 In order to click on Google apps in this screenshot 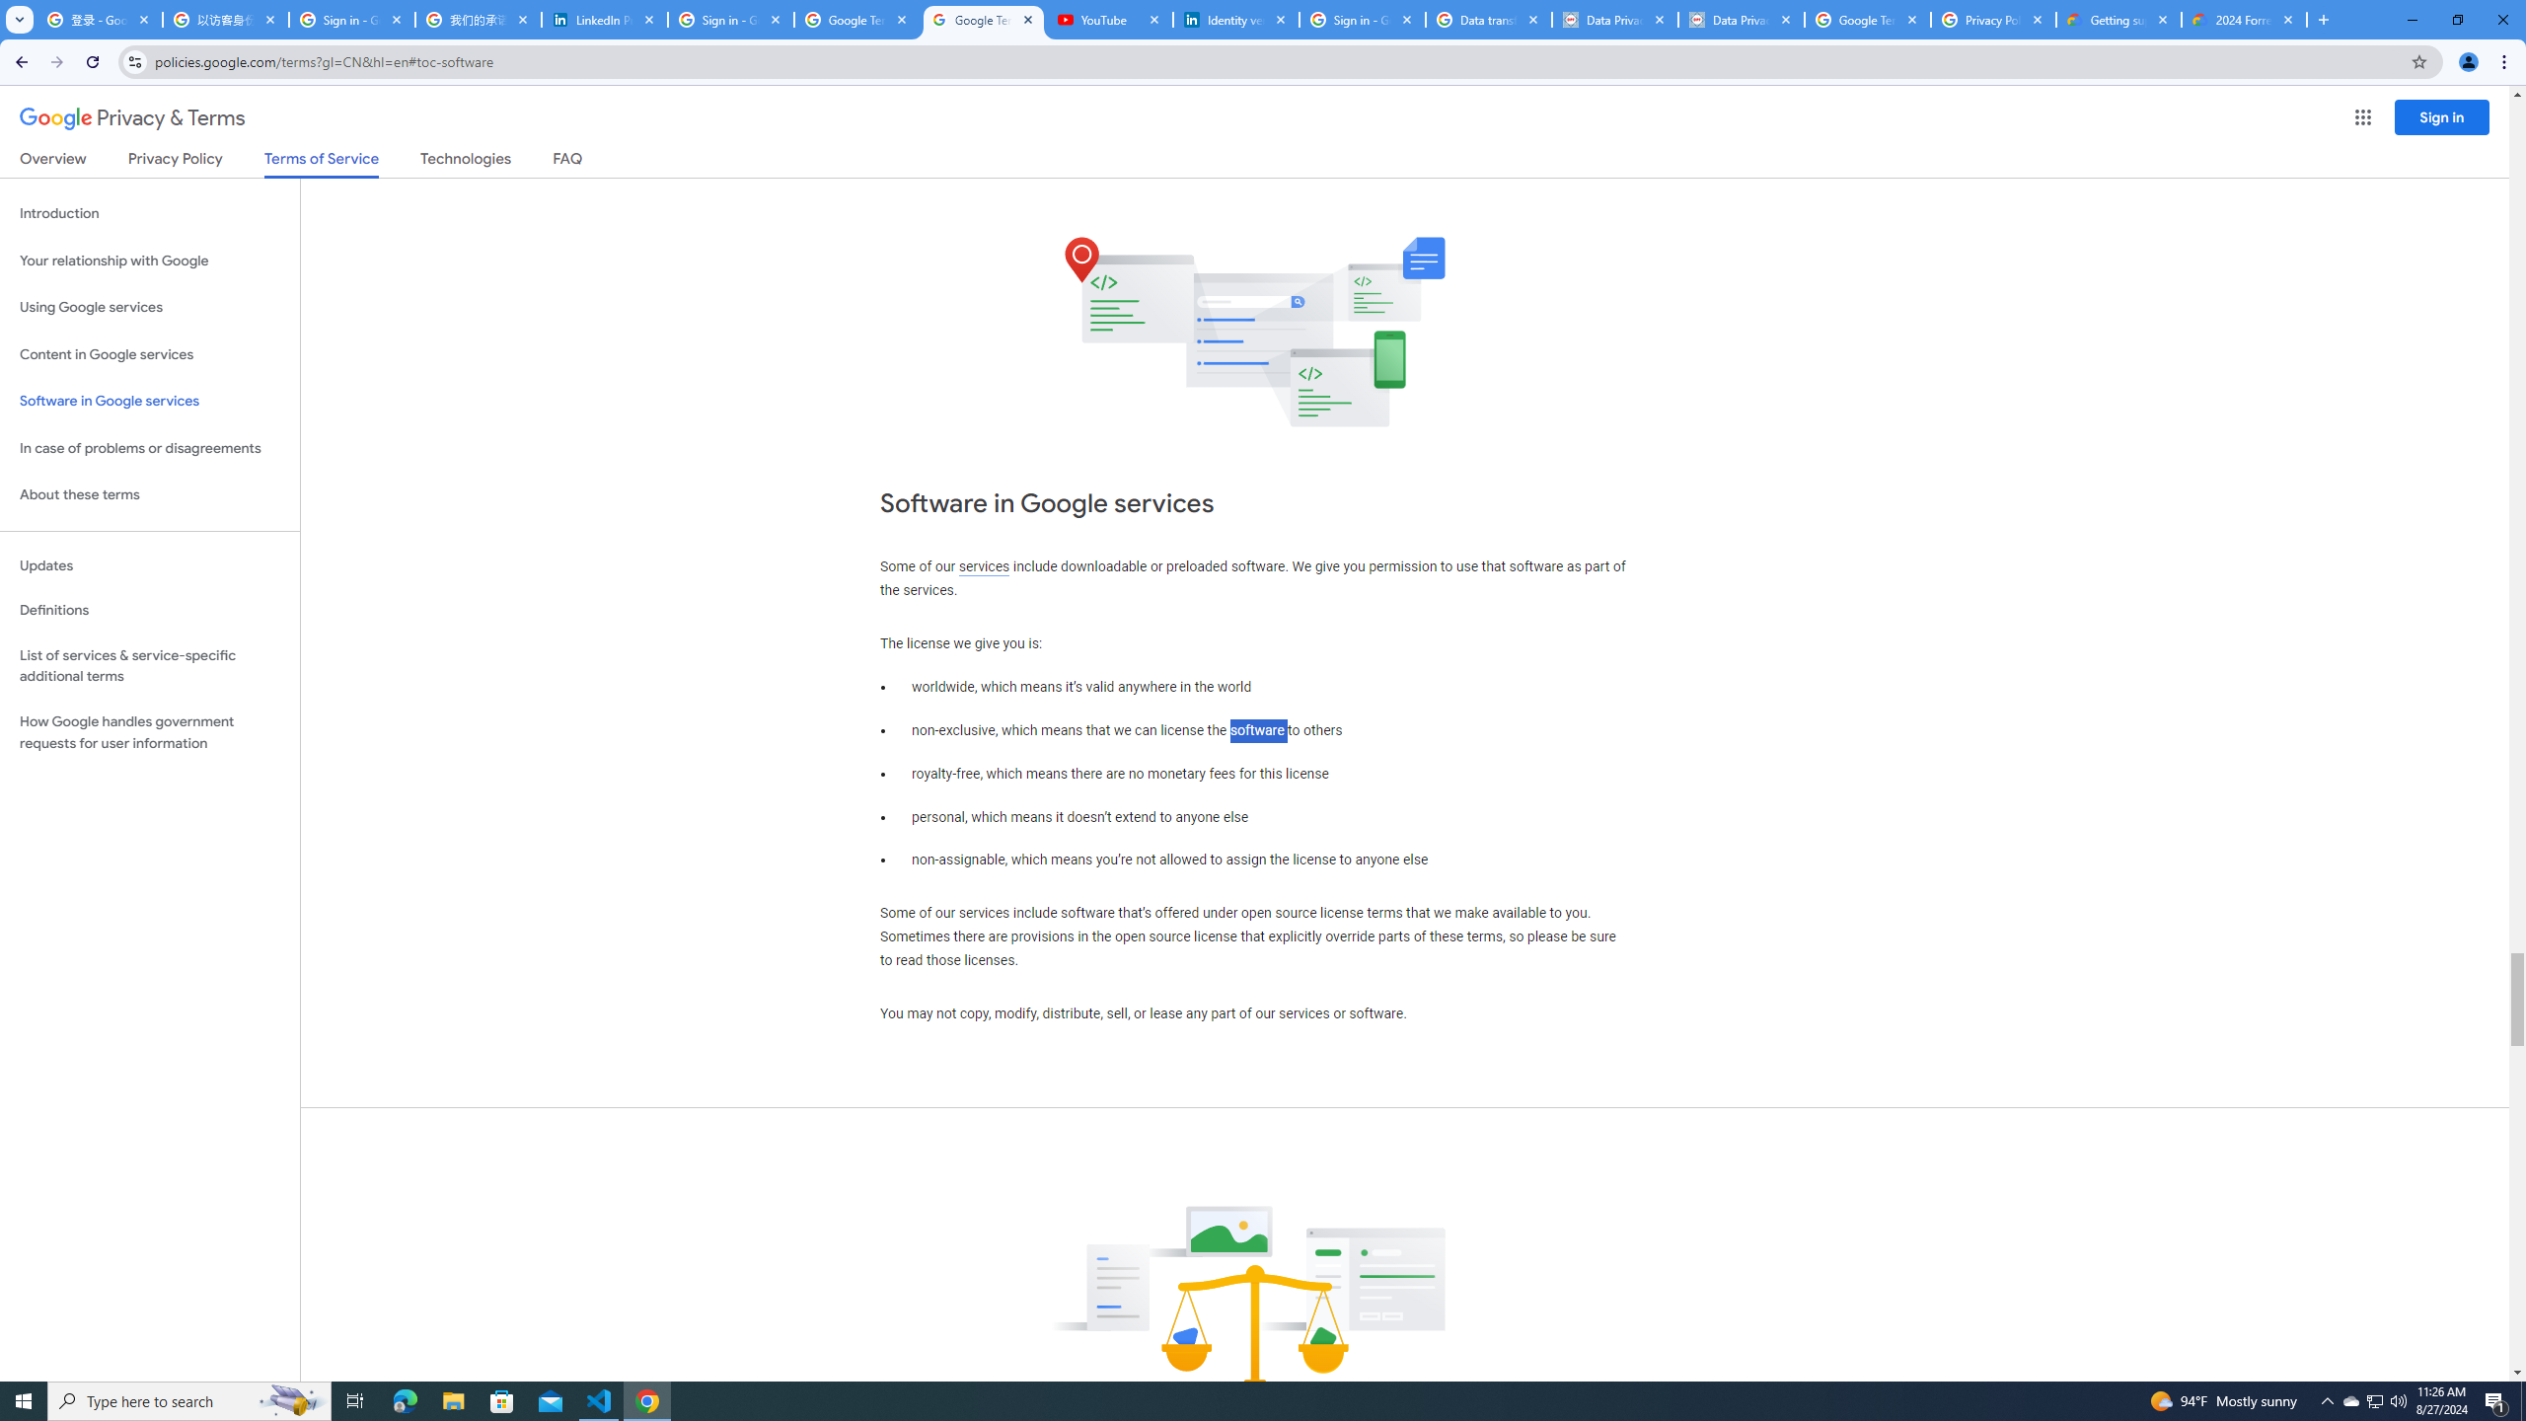, I will do `click(2362, 117)`.